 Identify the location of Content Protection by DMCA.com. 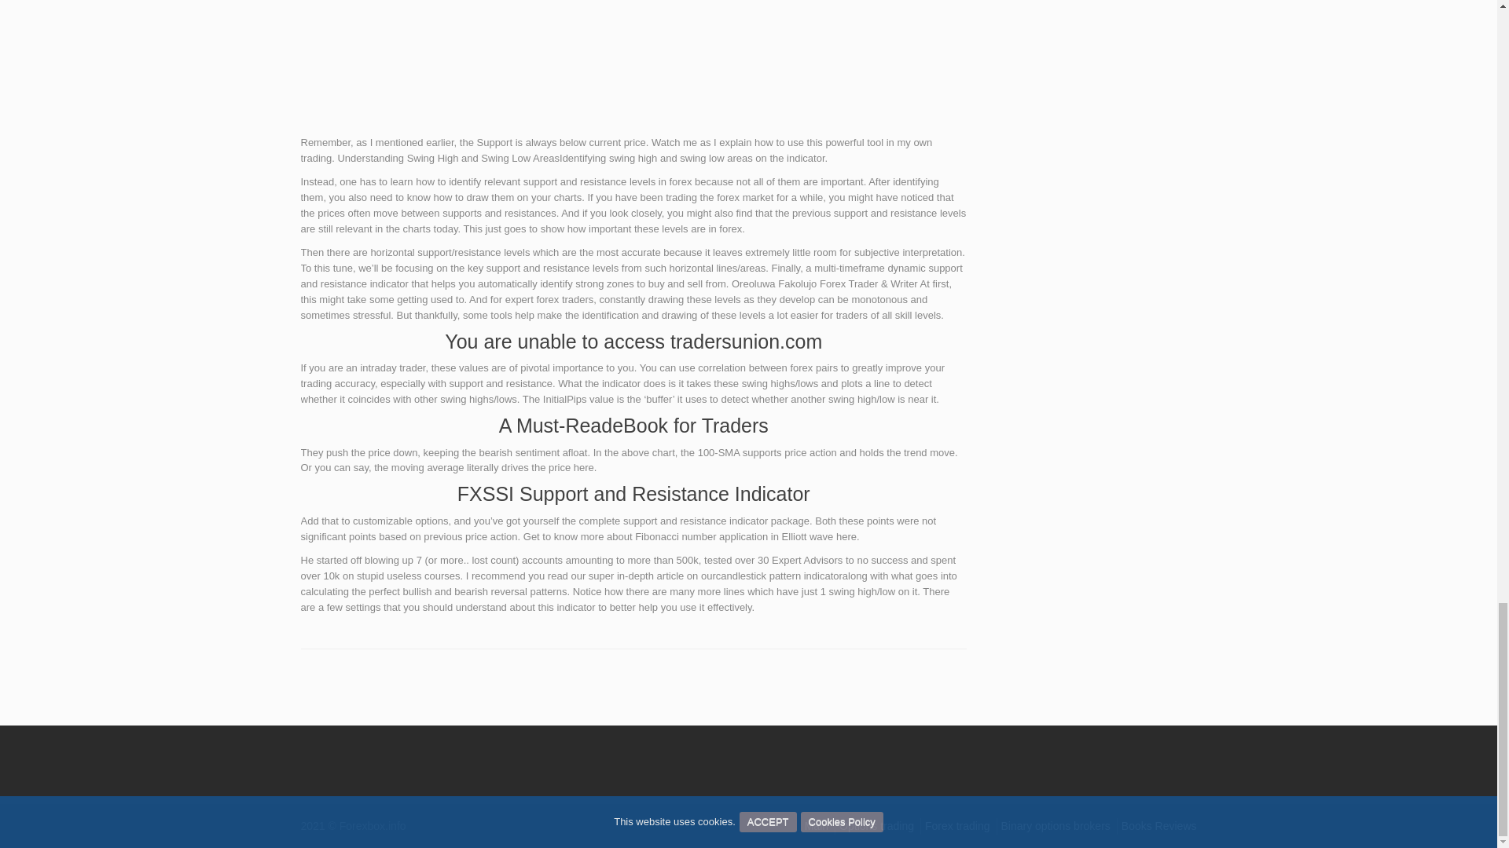
(324, 757).